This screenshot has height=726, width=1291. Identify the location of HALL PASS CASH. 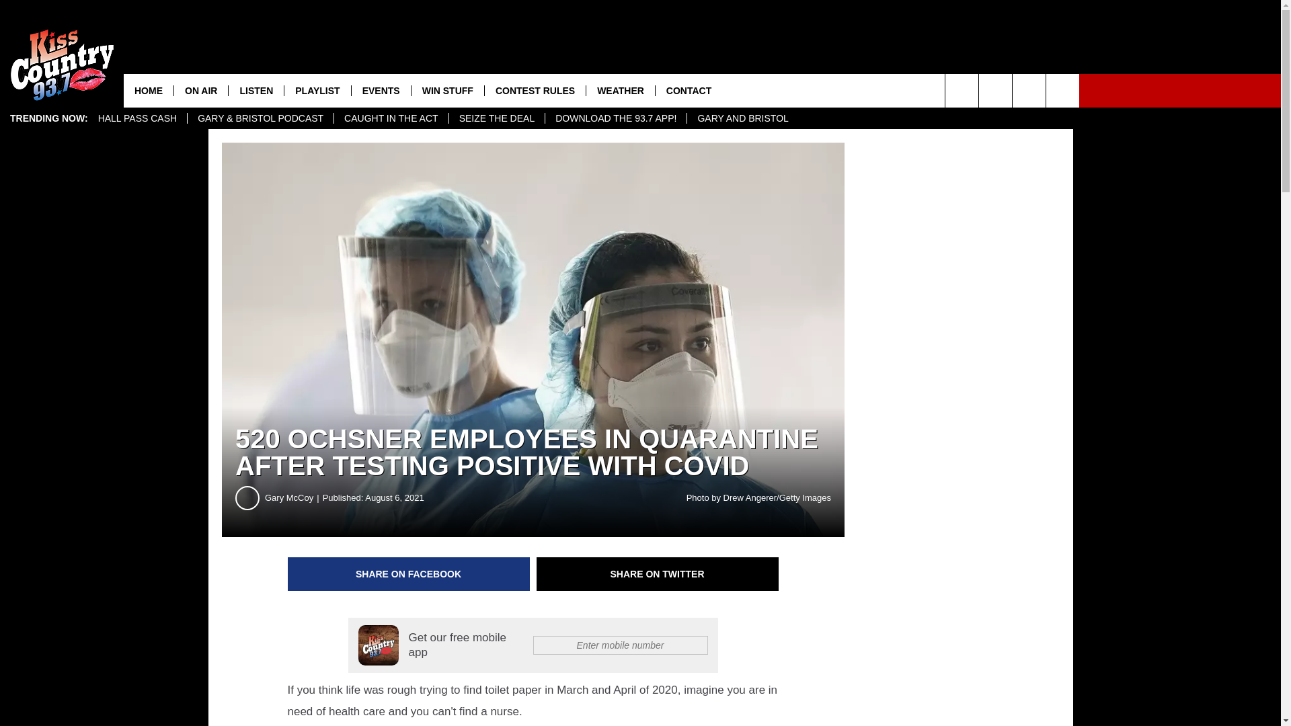
(137, 118).